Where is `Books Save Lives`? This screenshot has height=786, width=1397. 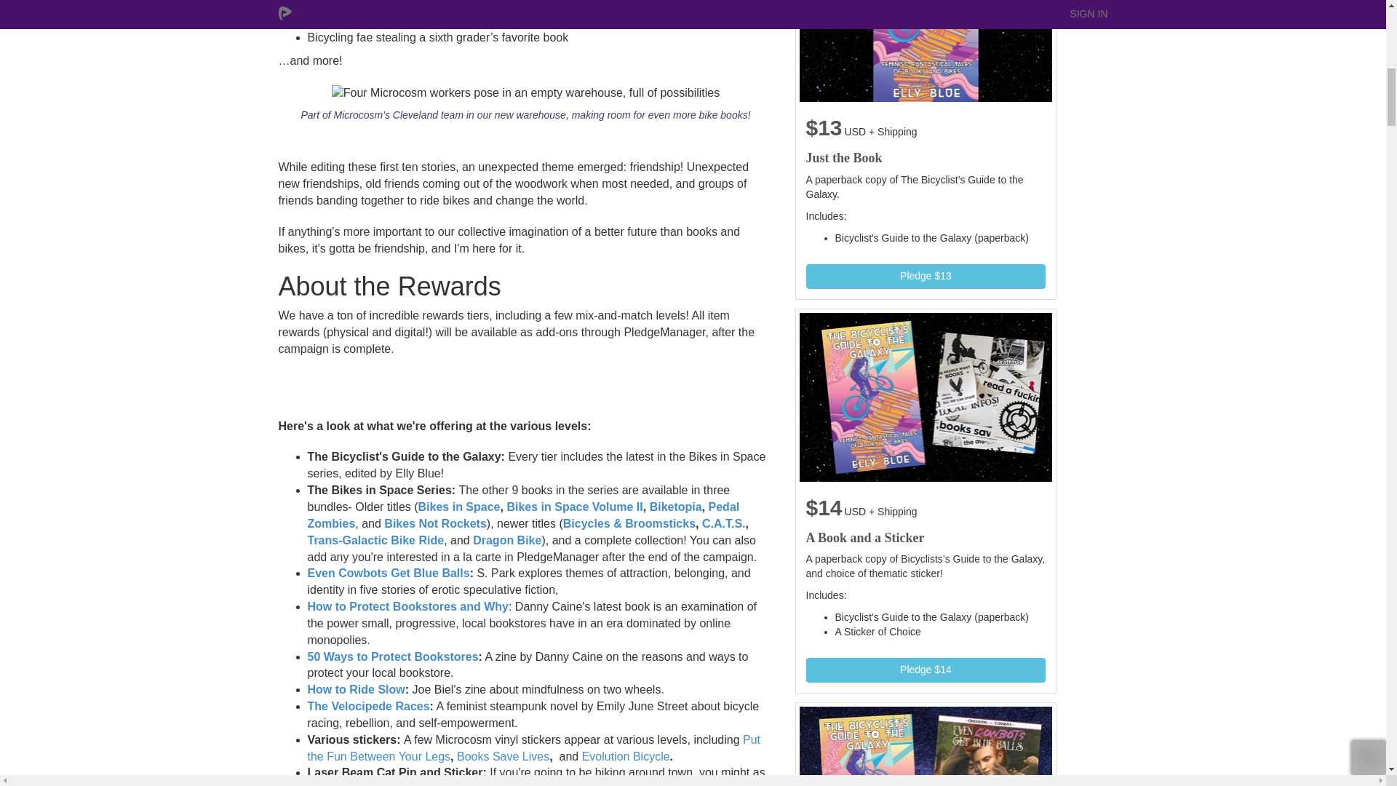
Books Save Lives is located at coordinates (502, 756).